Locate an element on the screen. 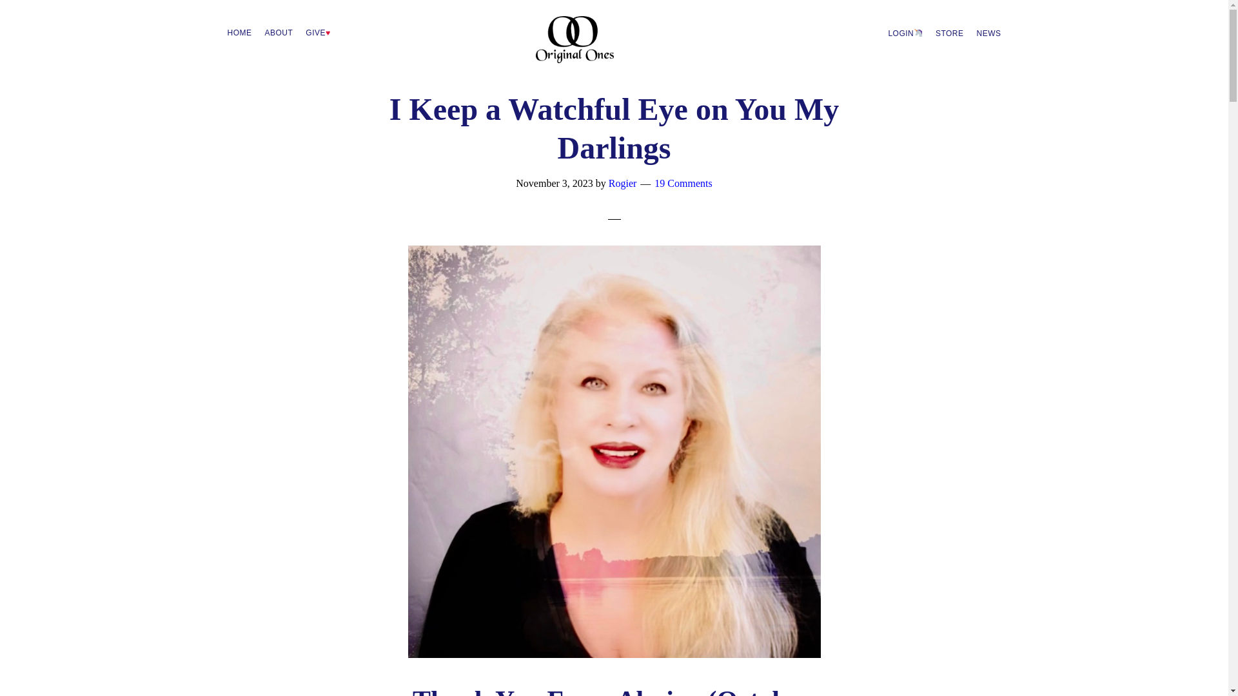  Rogier is located at coordinates (623, 183).